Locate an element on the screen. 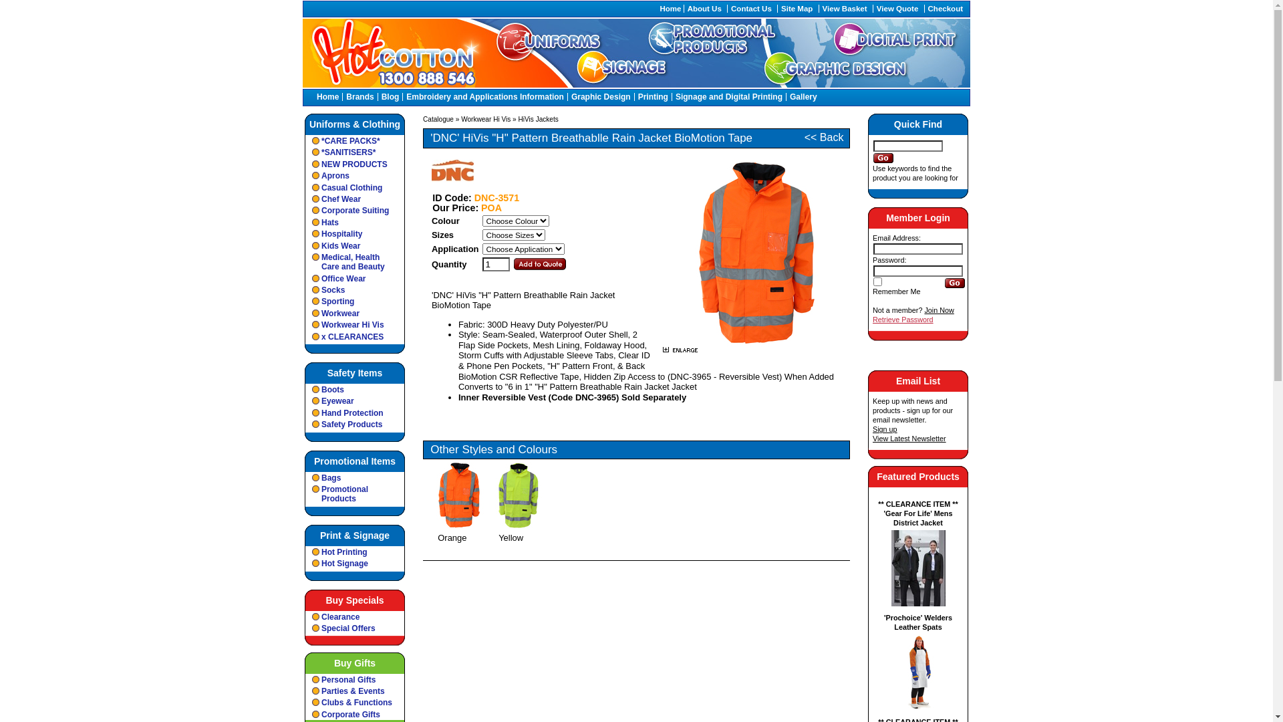 This screenshot has width=1283, height=722. Hand Protection is located at coordinates (355, 413).